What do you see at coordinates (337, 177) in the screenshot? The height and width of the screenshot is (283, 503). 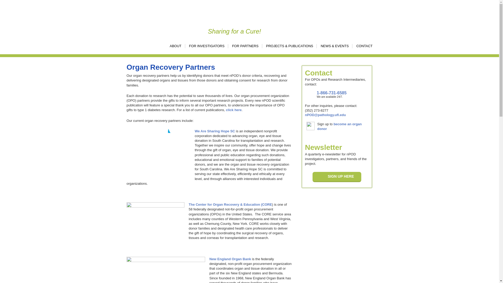 I see `nPOD e-Newsletter Sign Up Form` at bounding box center [337, 177].